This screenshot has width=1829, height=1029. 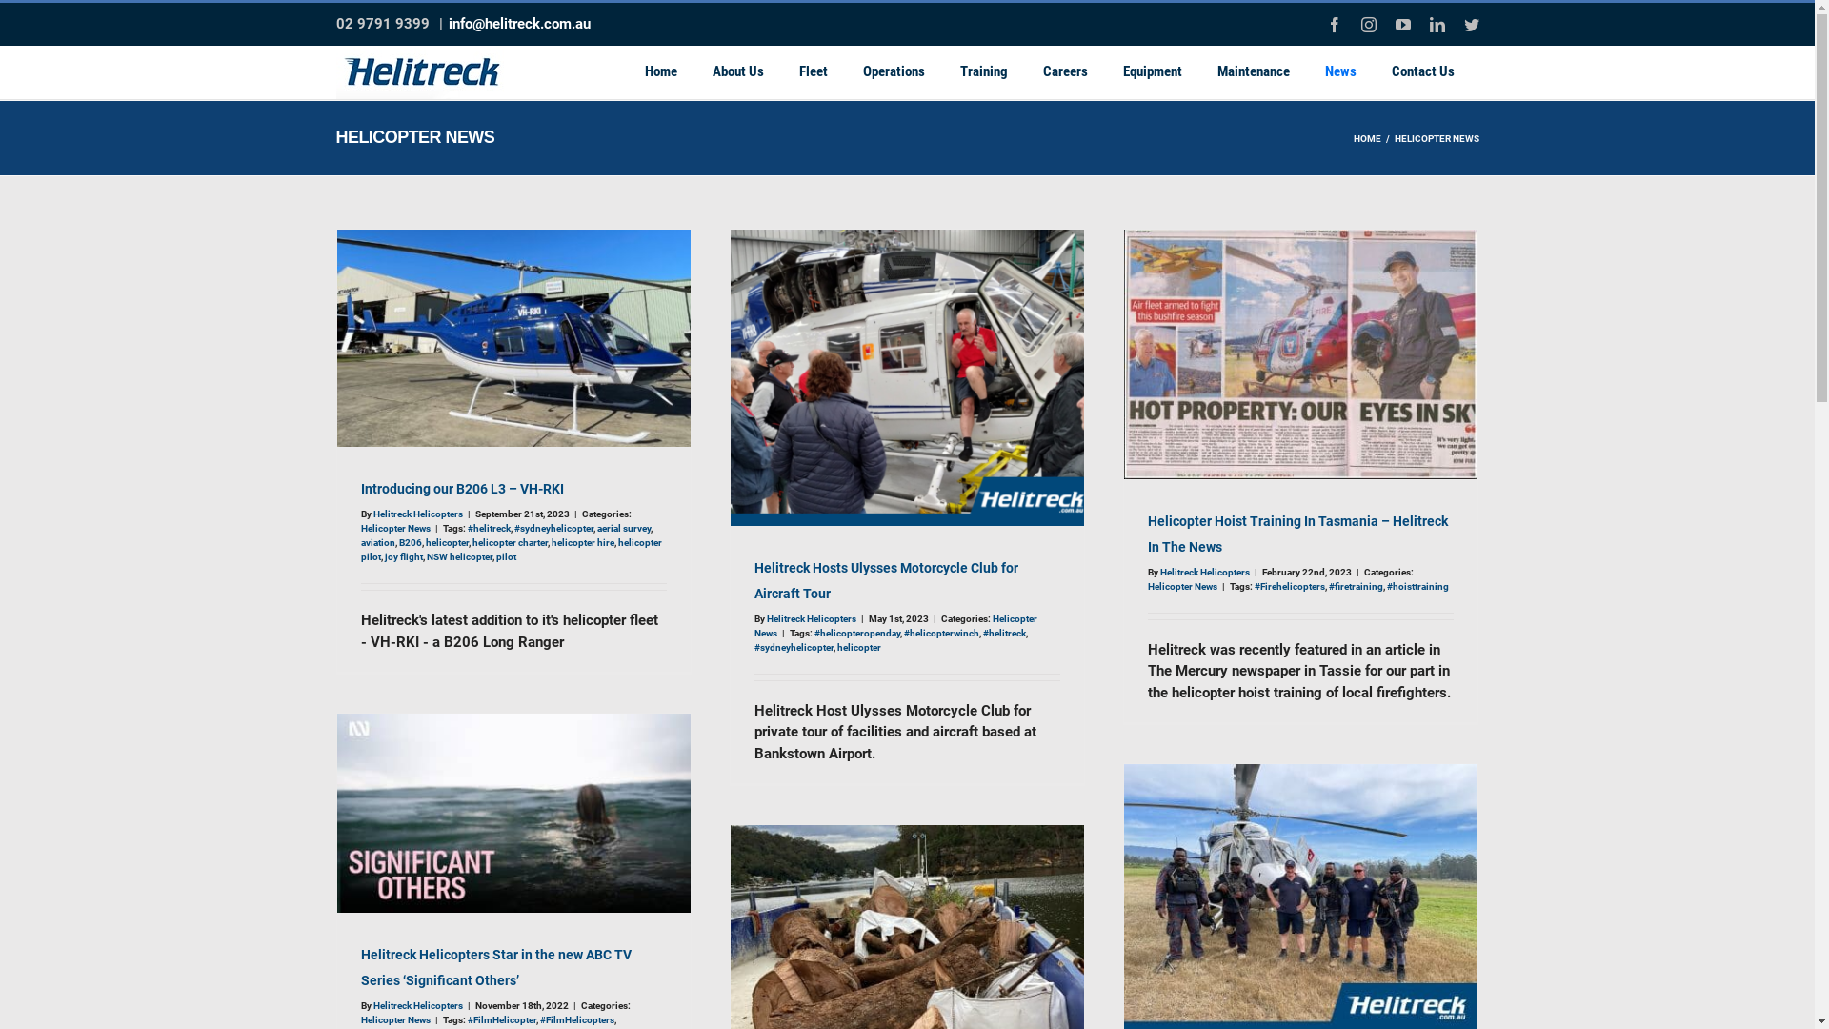 I want to click on #sydneyhelicopter, so click(x=554, y=528).